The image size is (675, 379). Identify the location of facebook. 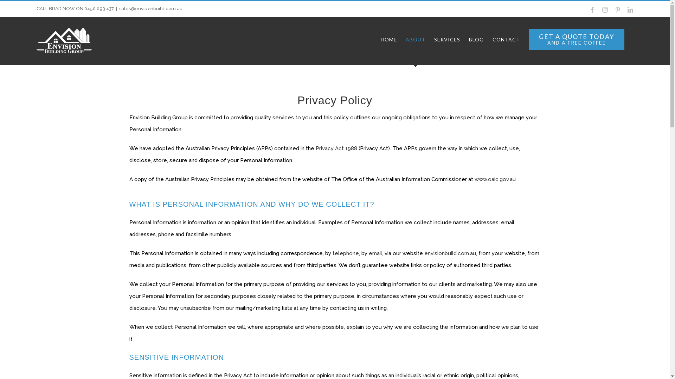
(592, 10).